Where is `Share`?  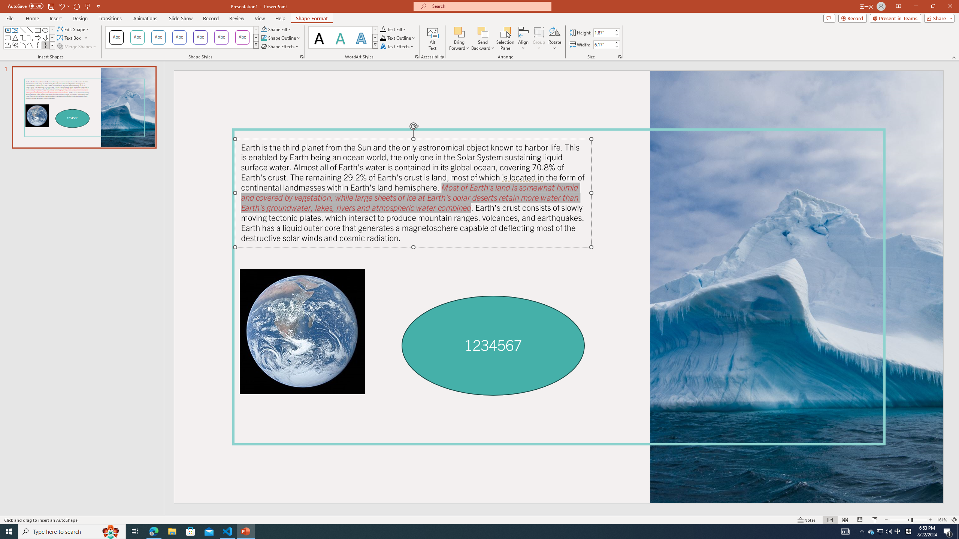
Share is located at coordinates (938, 18).